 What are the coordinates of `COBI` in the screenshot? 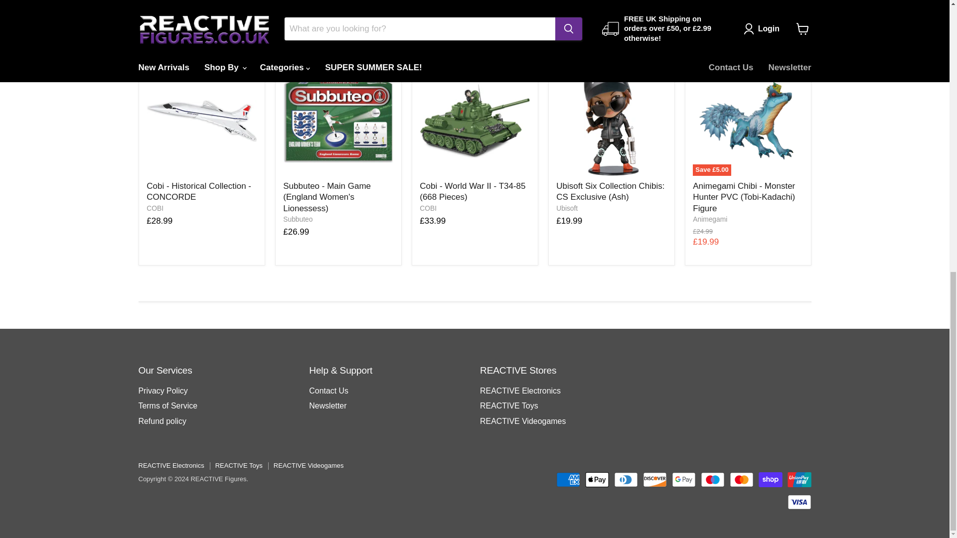 It's located at (428, 208).